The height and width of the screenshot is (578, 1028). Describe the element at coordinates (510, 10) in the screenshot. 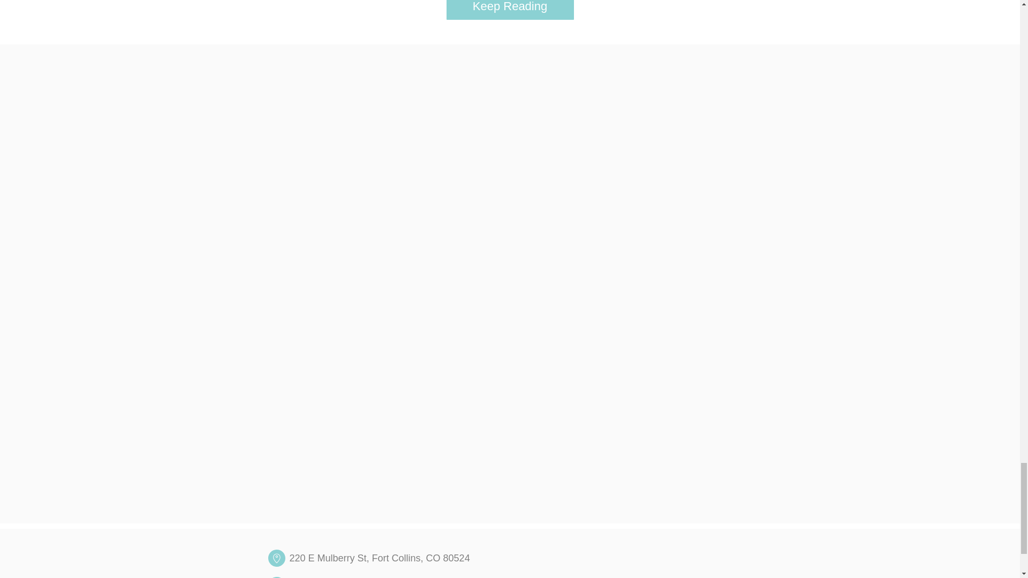

I see `Keep Reading` at that location.